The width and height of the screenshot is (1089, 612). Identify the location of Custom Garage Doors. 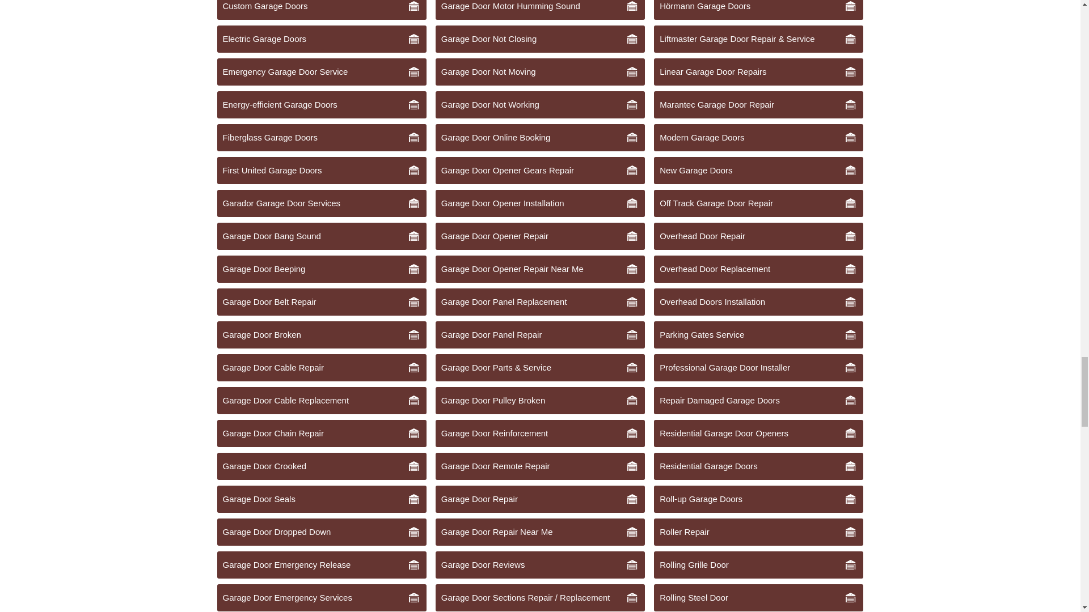
(321, 10).